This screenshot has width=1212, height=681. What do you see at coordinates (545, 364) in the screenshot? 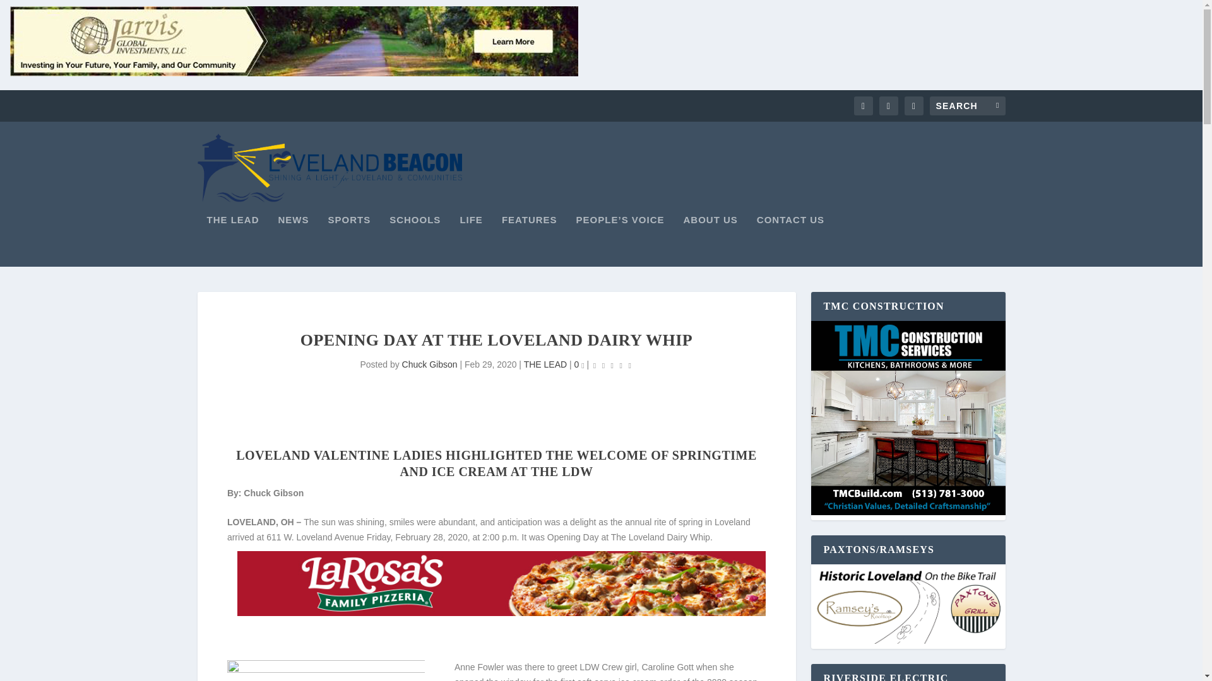
I see `THE LEAD` at bounding box center [545, 364].